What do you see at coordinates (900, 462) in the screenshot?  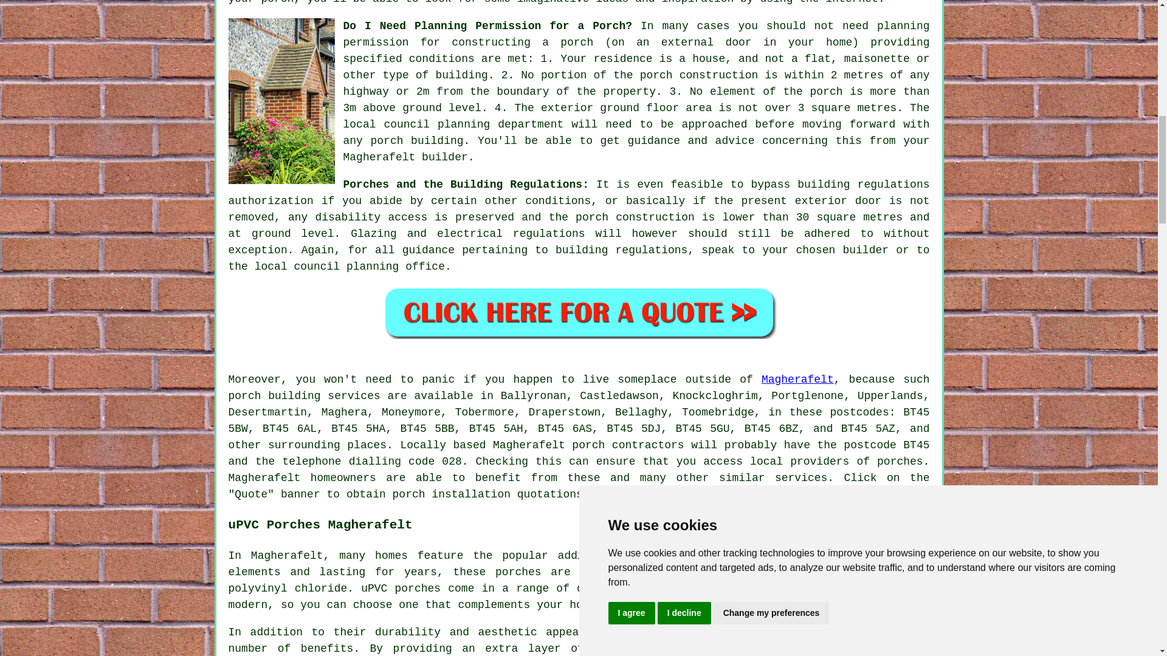 I see `porches` at bounding box center [900, 462].